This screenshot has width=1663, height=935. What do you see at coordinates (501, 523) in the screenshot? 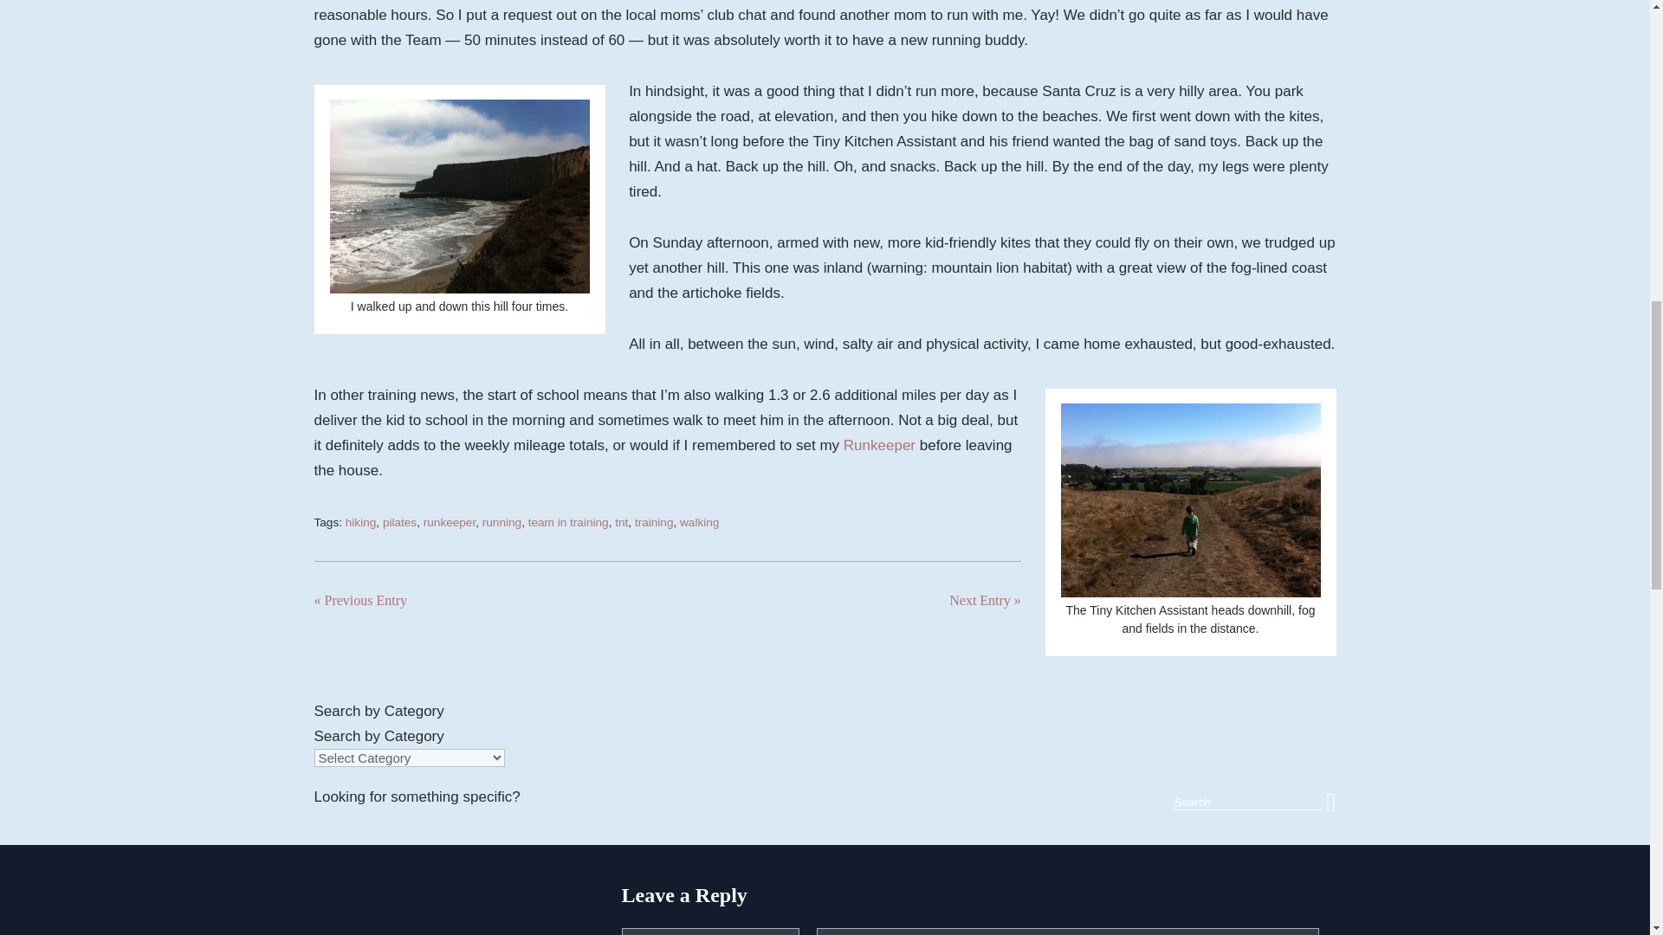
I see `running` at bounding box center [501, 523].